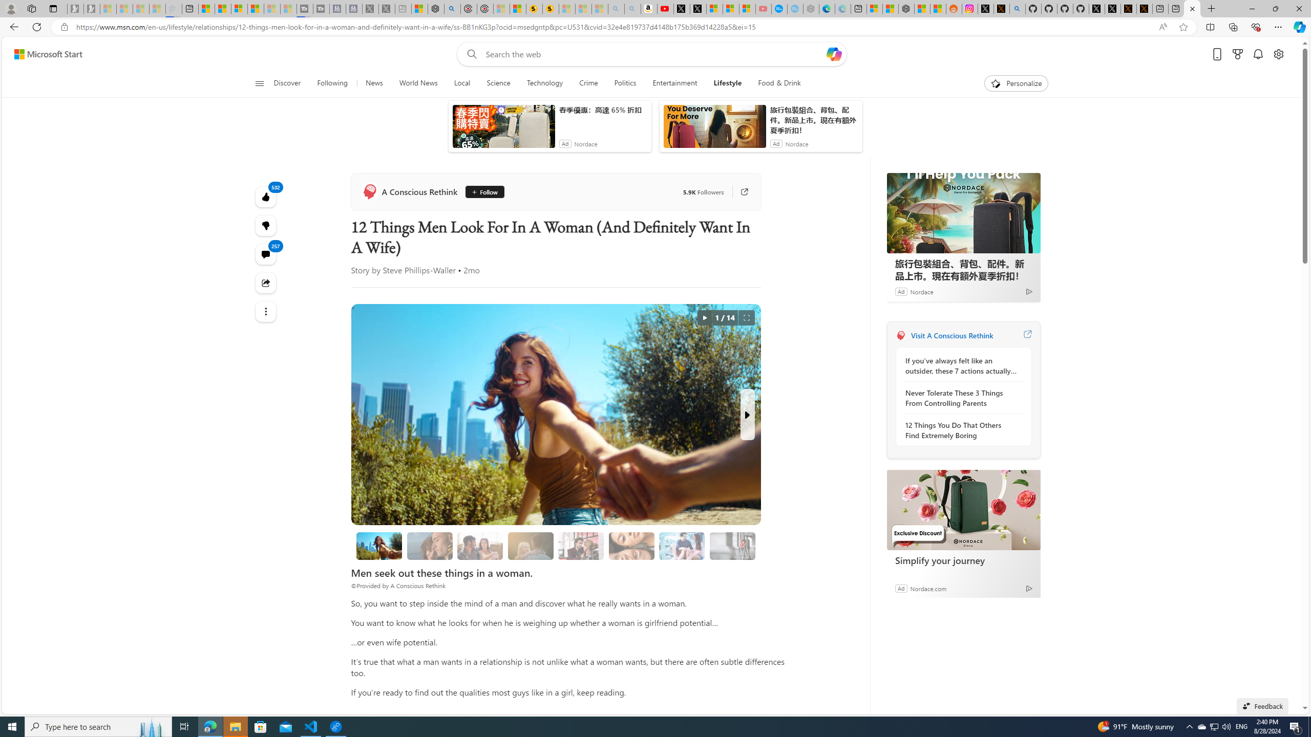  I want to click on The Associated Press, so click(269, 420).